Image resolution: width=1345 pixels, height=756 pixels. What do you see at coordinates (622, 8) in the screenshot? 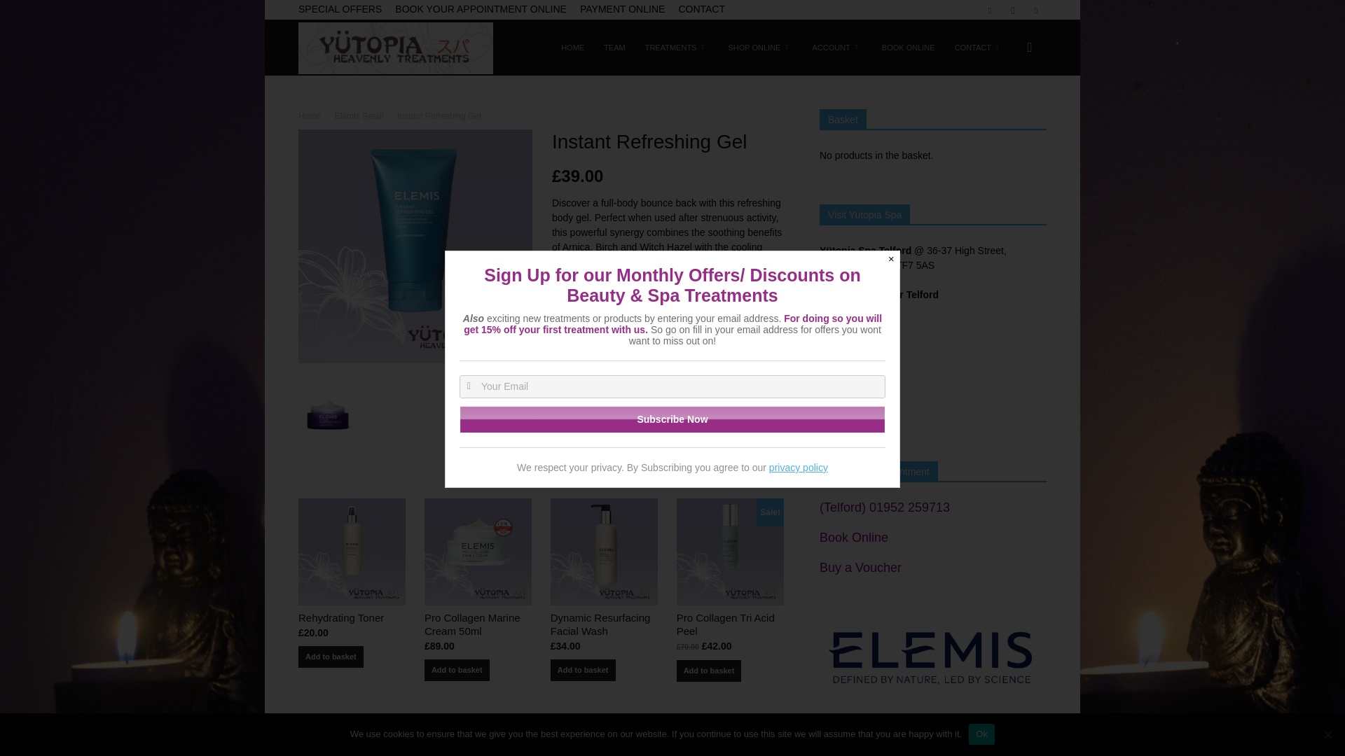
I see `PAYMENT ONLINE` at bounding box center [622, 8].